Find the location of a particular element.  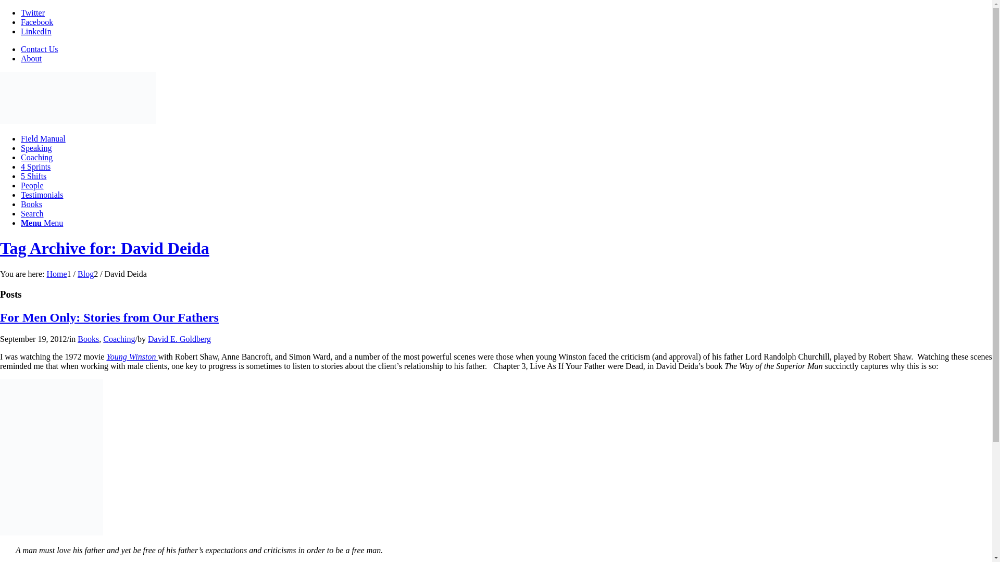

Facebook is located at coordinates (36, 22).